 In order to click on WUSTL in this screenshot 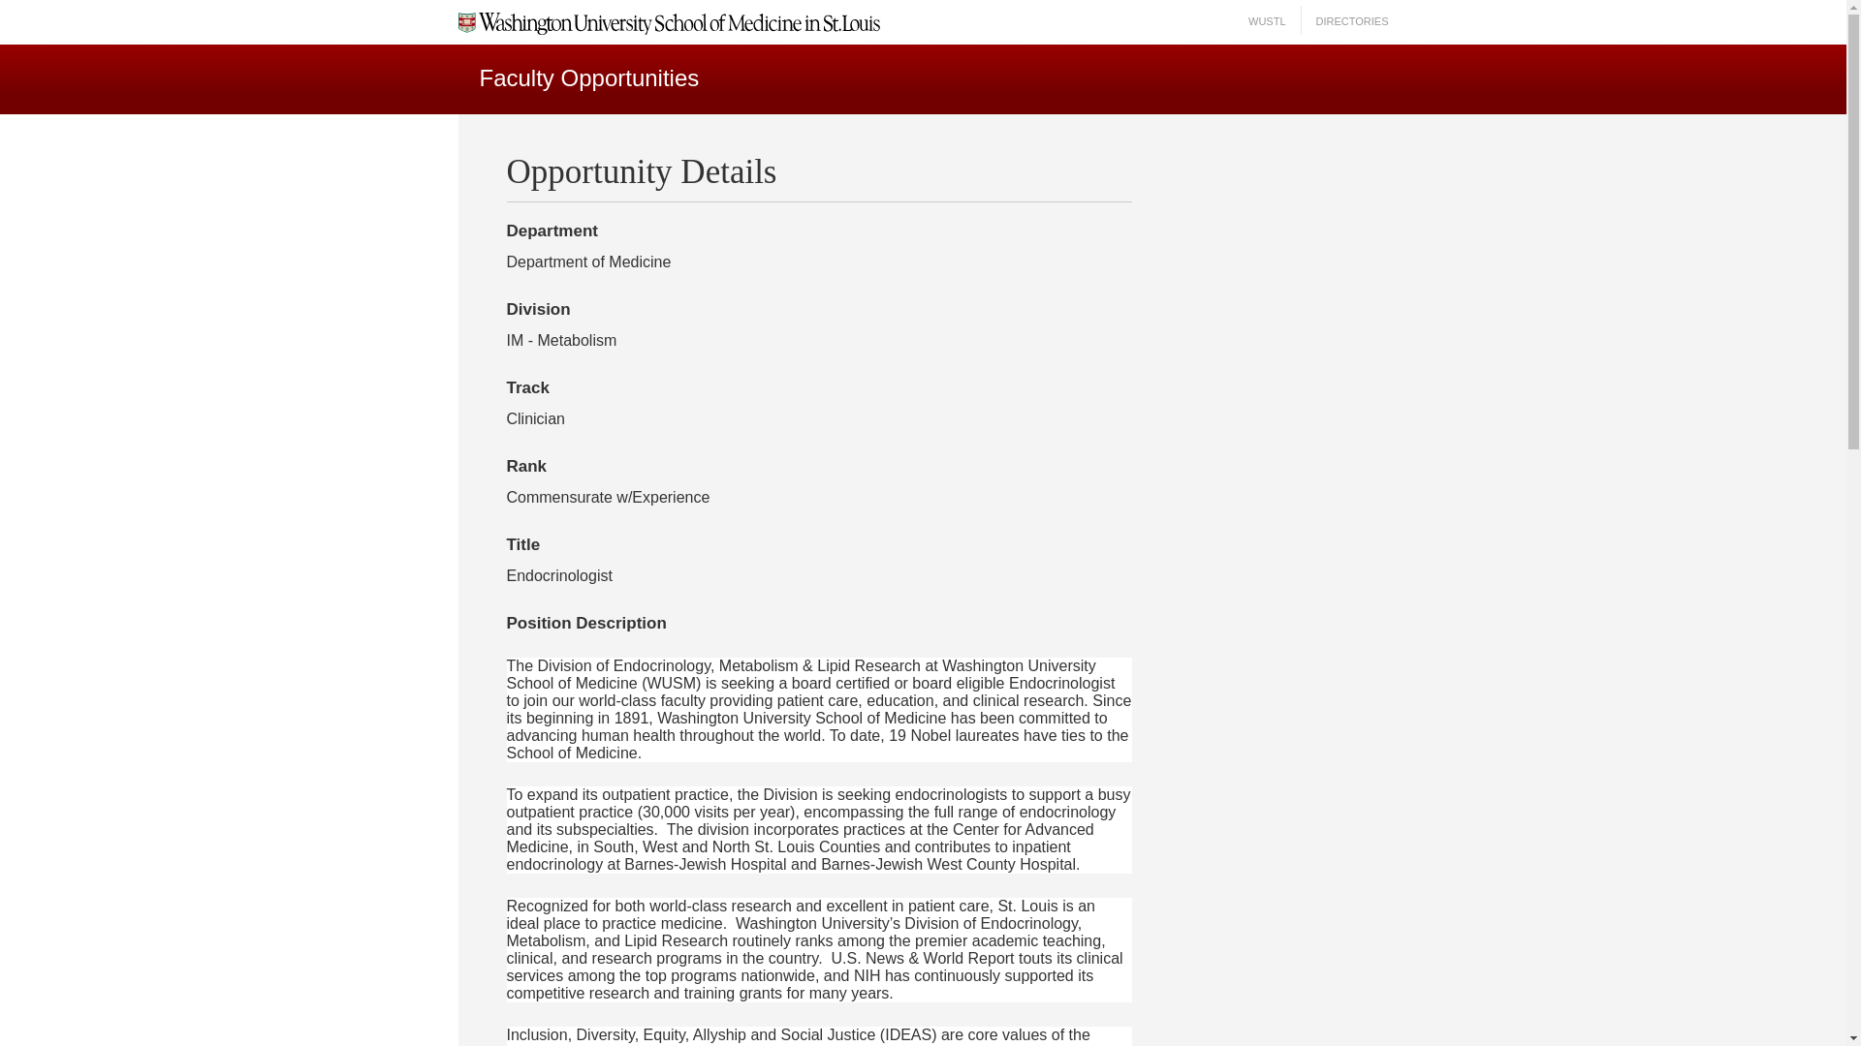, I will do `click(1267, 21)`.